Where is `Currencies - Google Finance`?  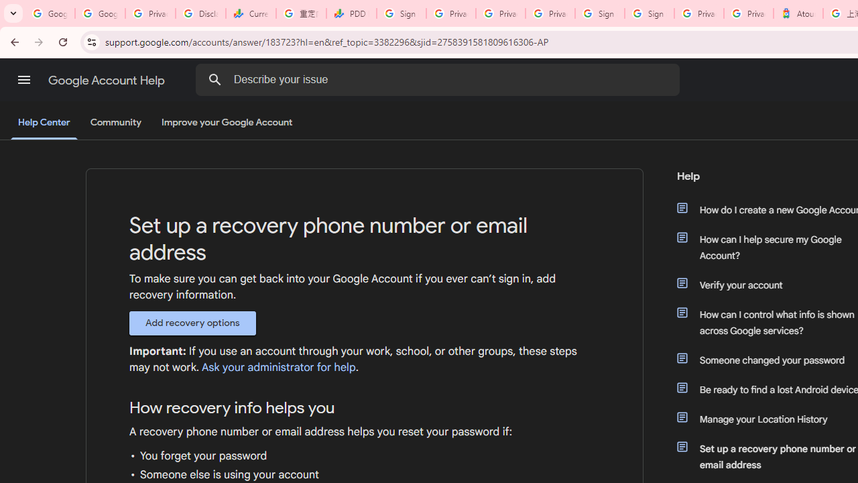
Currencies - Google Finance is located at coordinates (251, 13).